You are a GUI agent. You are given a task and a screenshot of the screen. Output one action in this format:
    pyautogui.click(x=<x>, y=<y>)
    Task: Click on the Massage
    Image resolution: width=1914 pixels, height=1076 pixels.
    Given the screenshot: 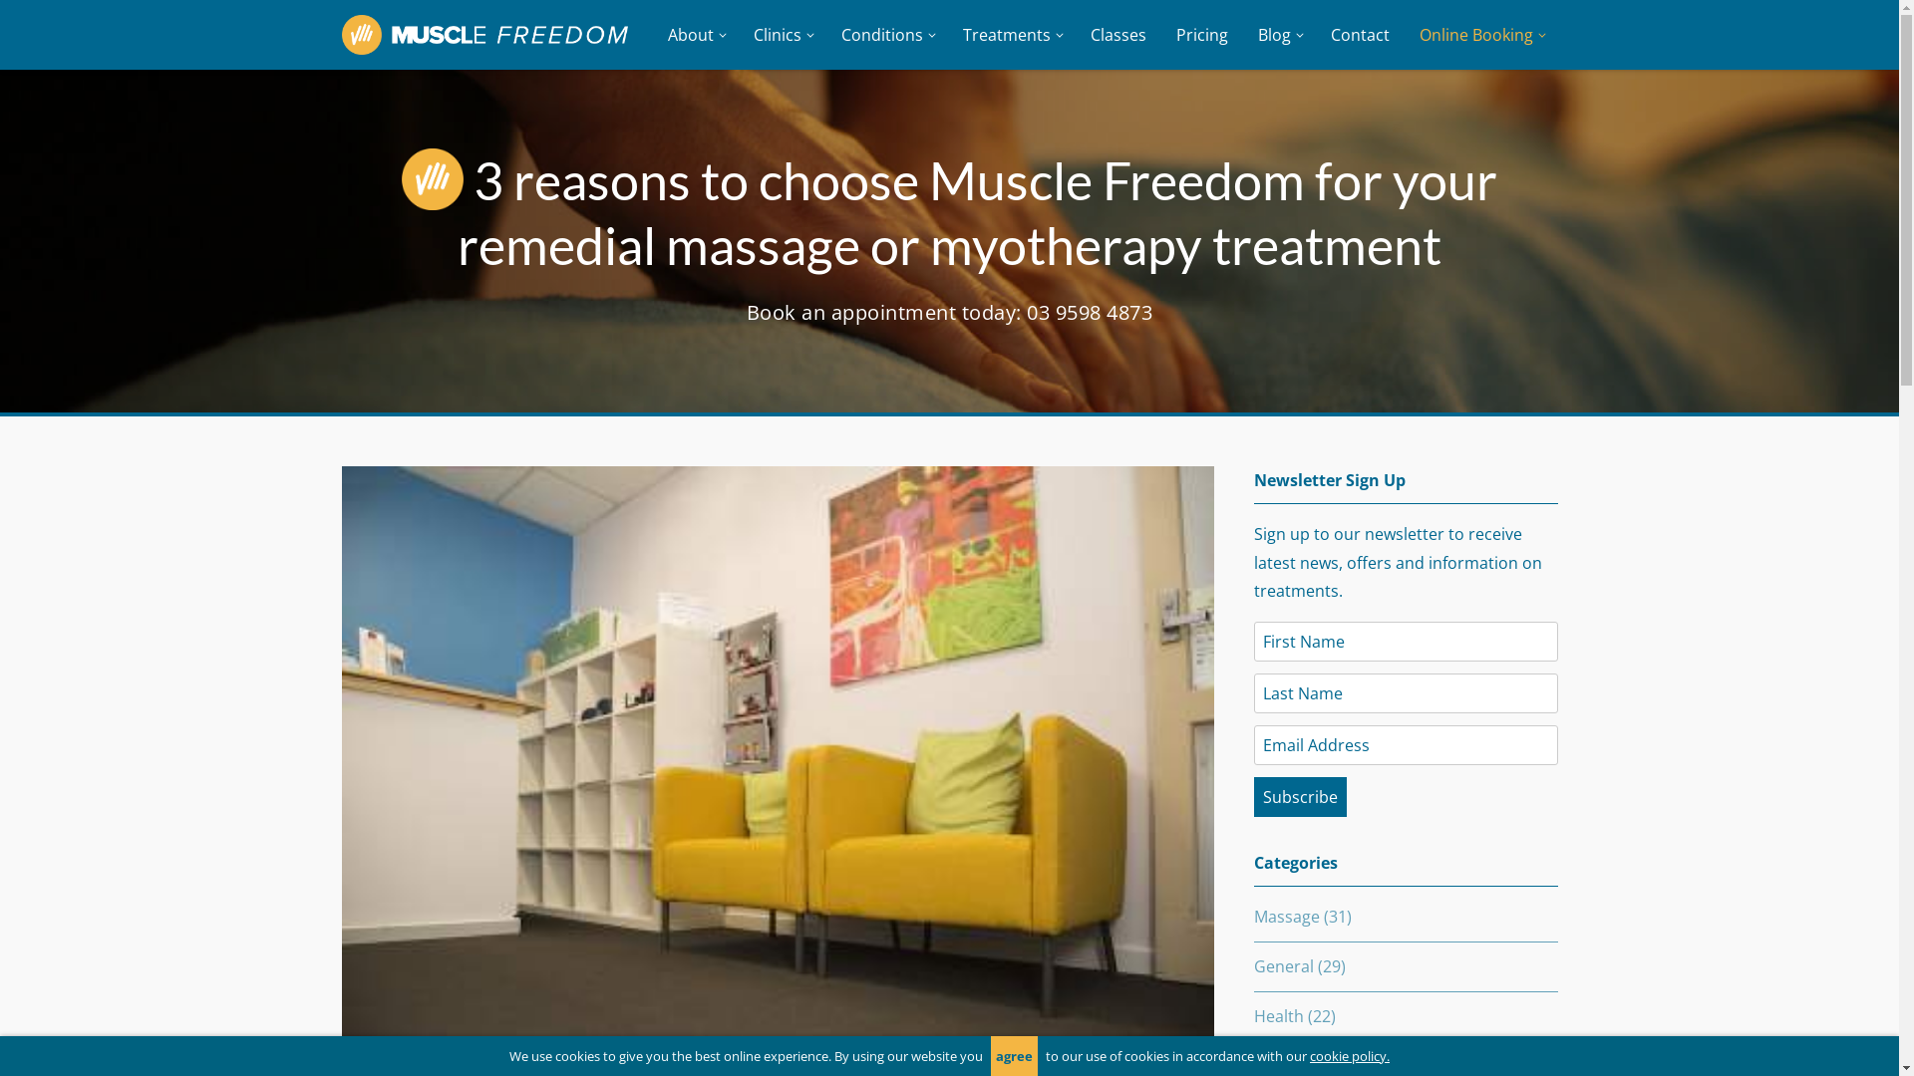 What is the action you would take?
    pyautogui.click(x=1287, y=917)
    